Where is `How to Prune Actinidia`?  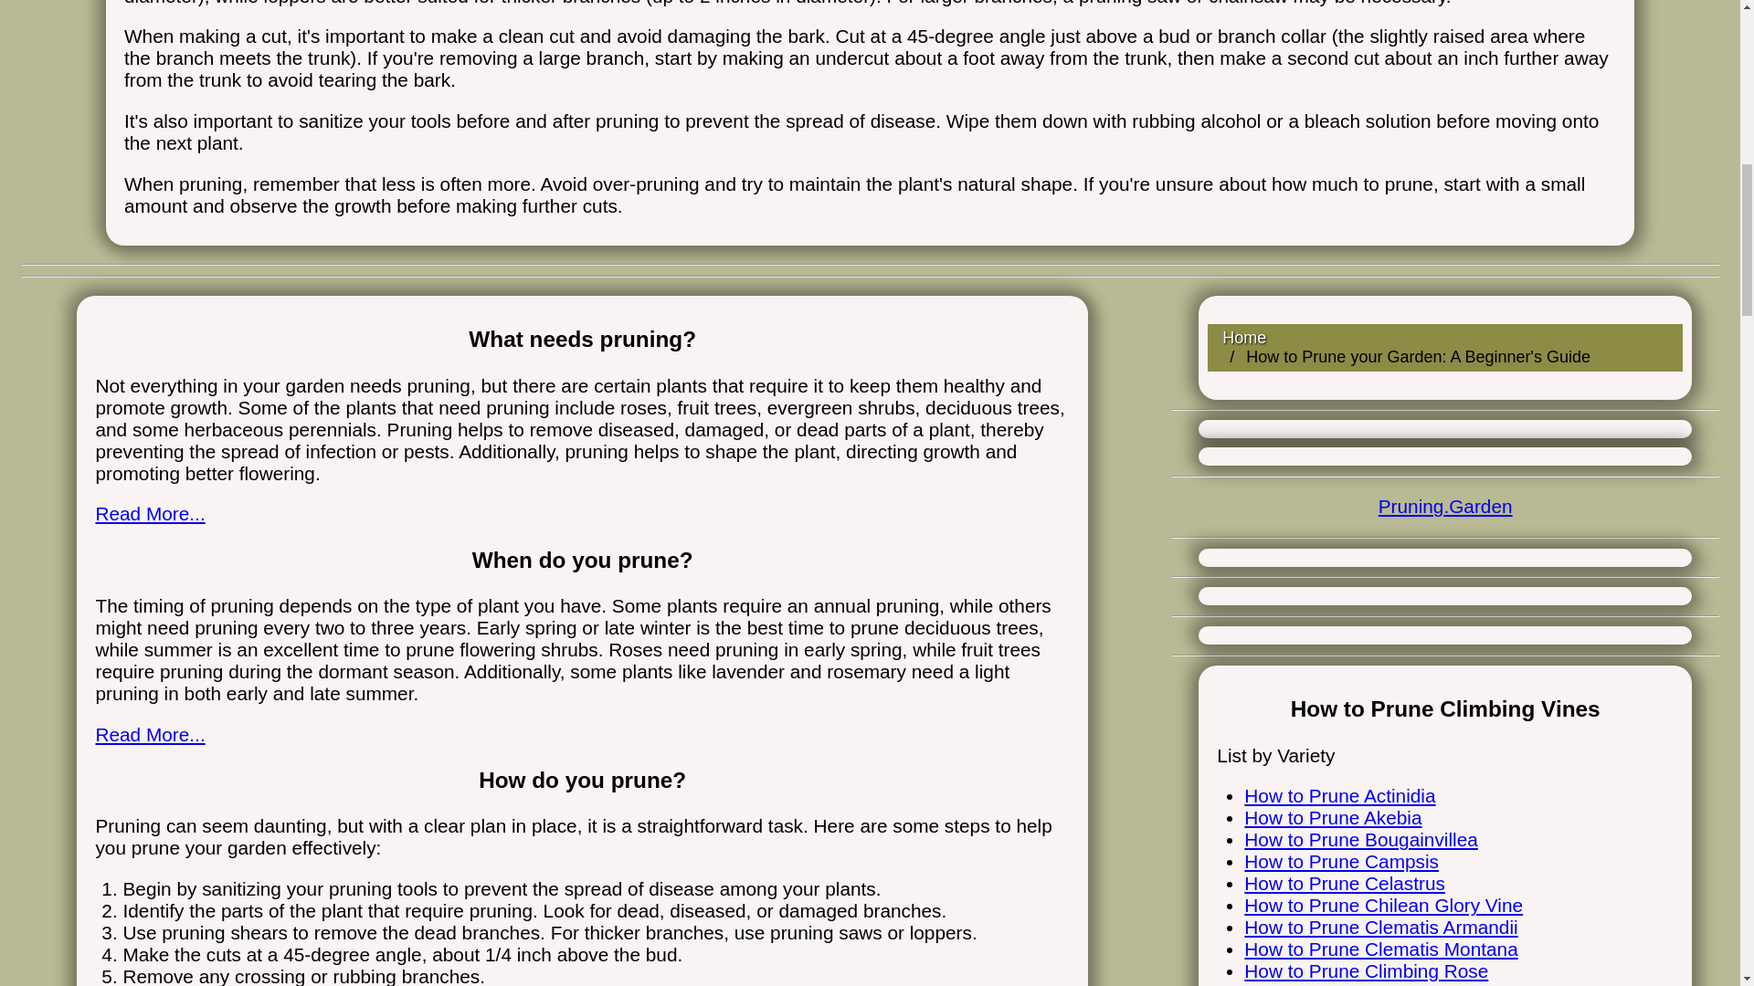 How to Prune Actinidia is located at coordinates (1339, 795).